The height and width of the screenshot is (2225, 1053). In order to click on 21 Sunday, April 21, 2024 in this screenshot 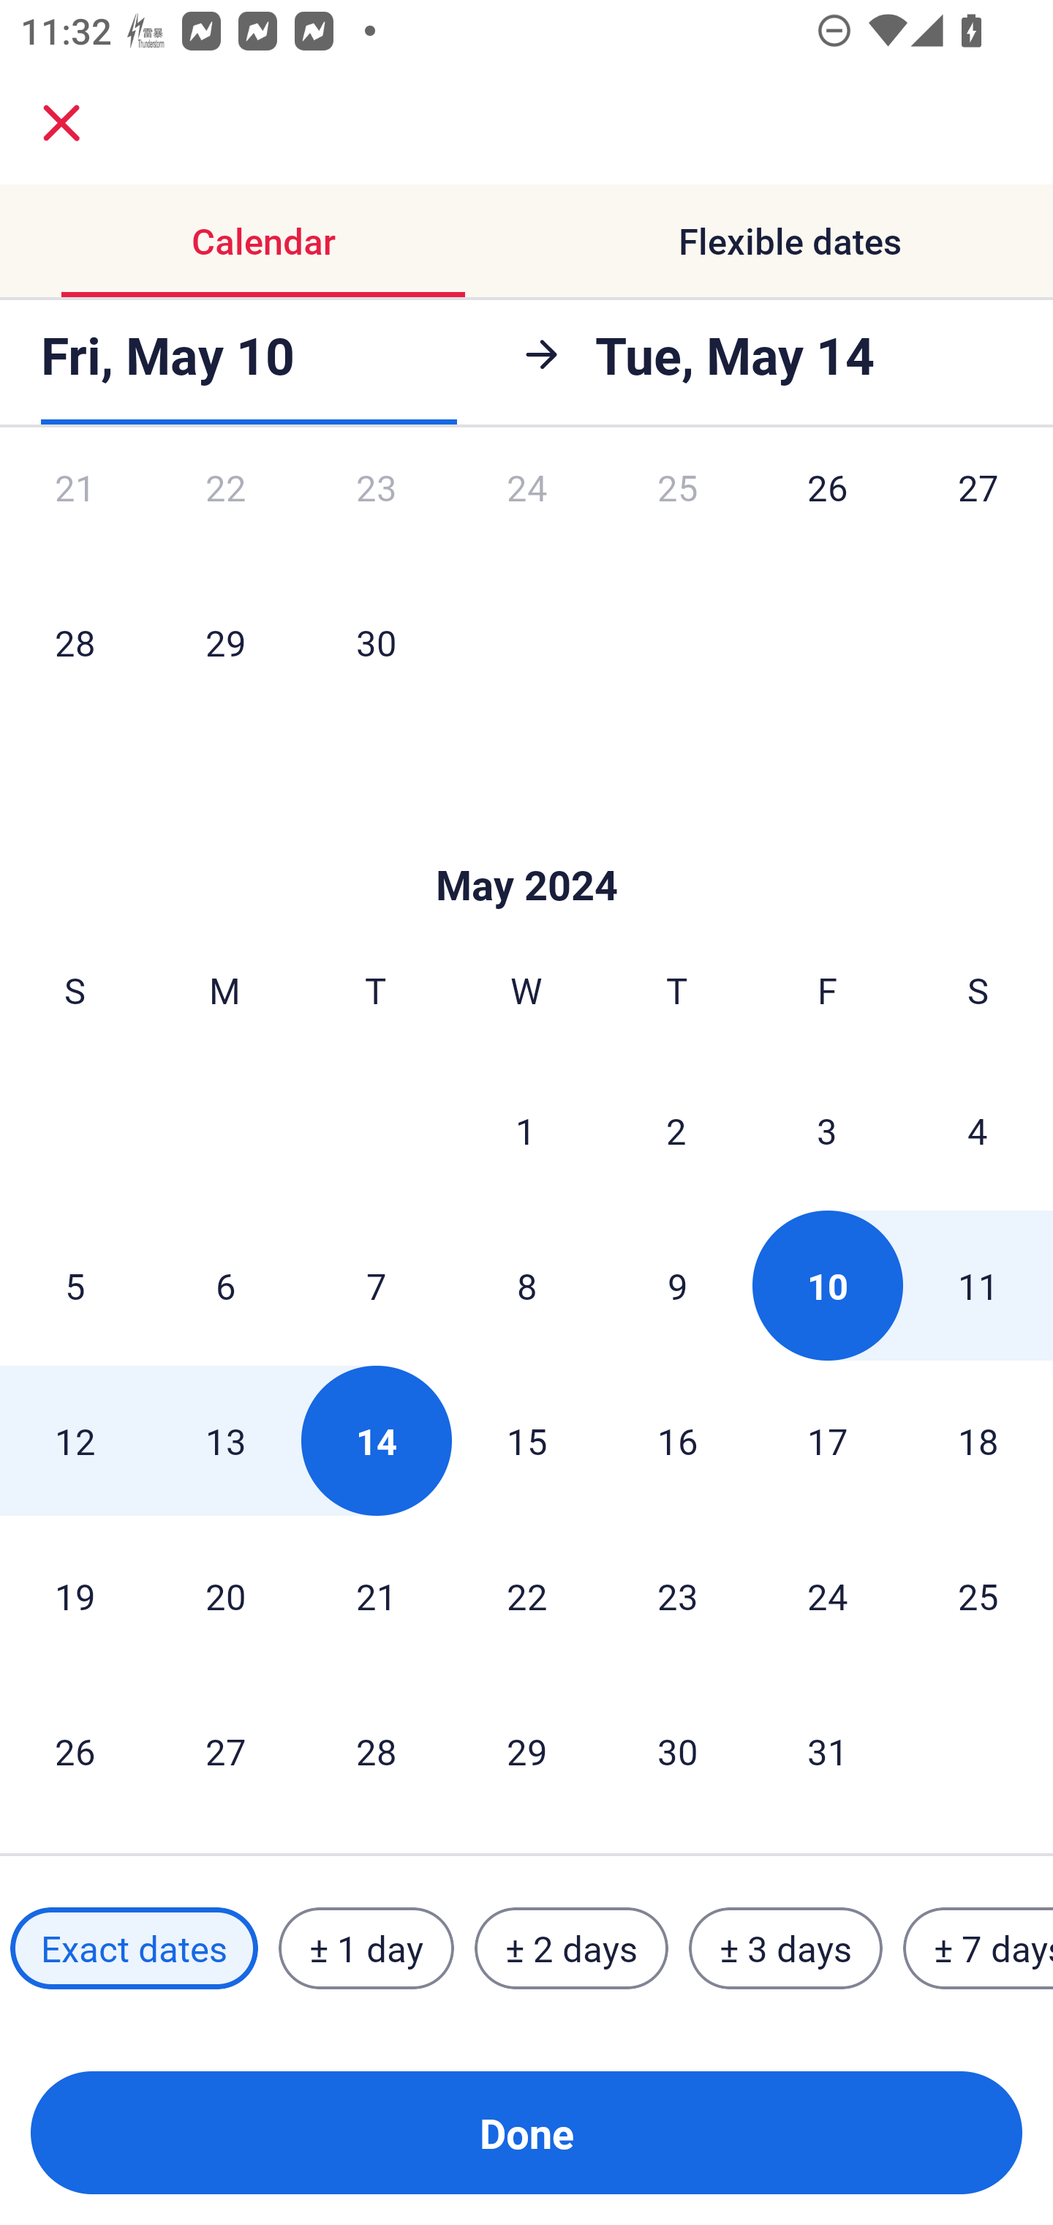, I will do `click(75, 516)`.